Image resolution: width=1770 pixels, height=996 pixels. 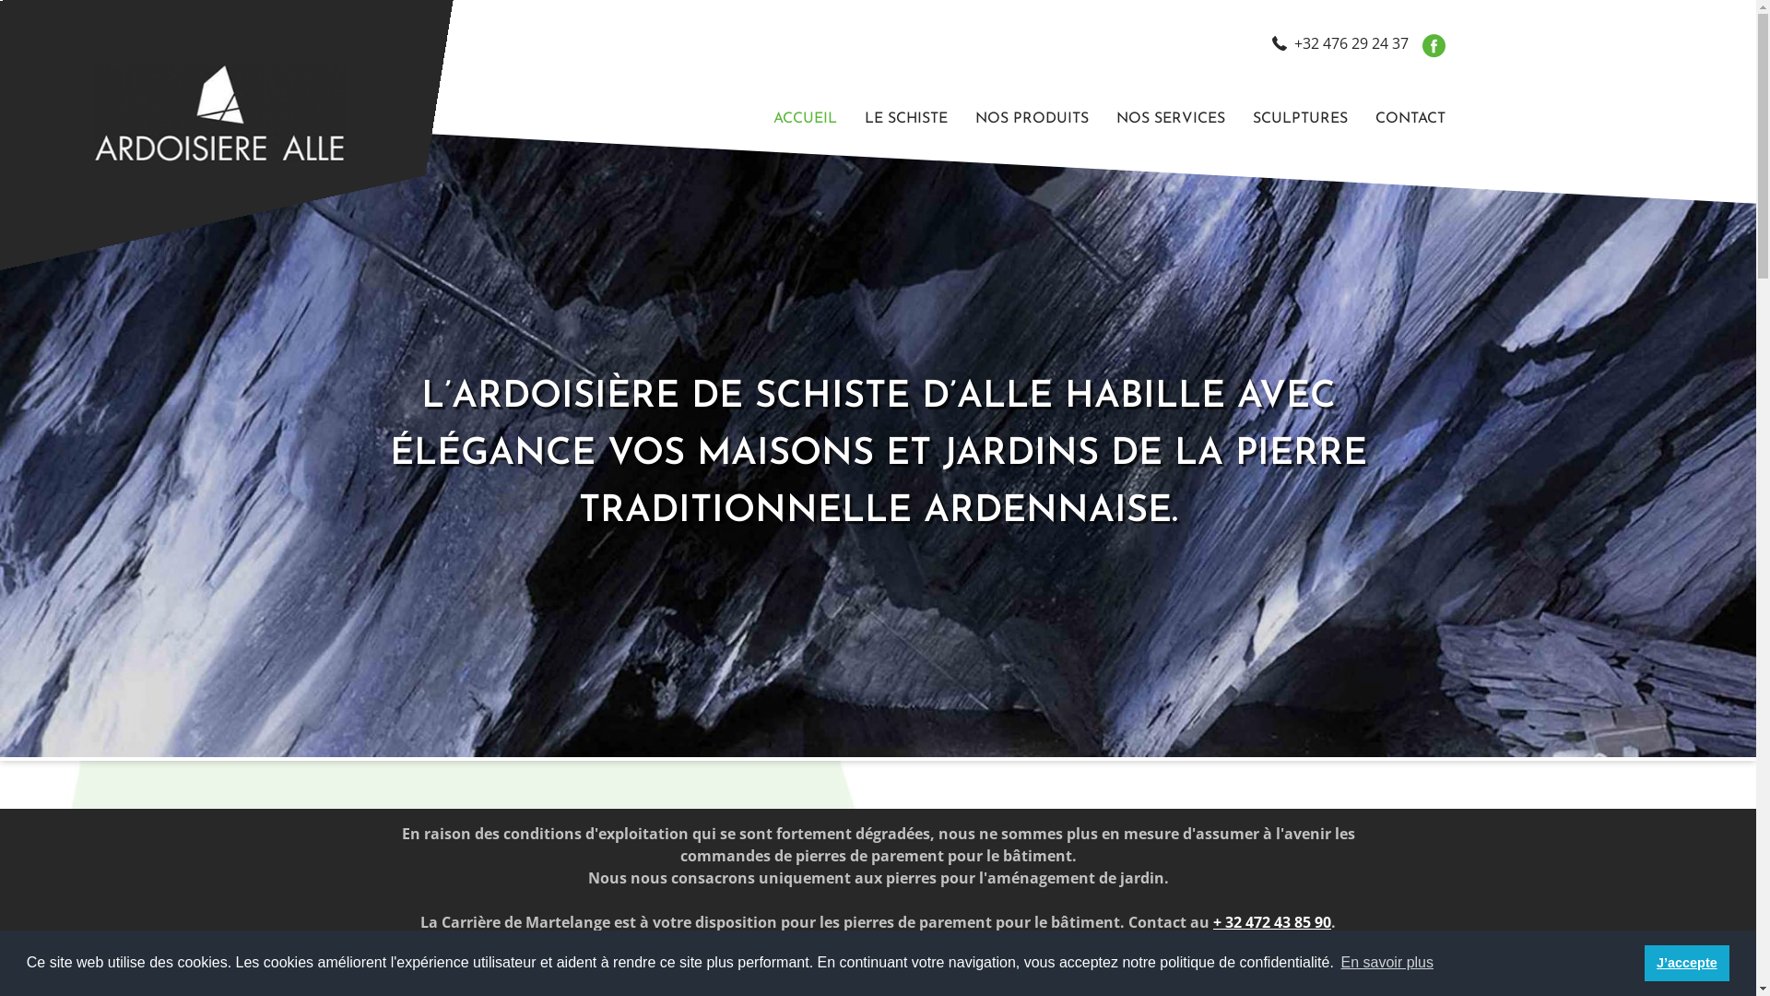 I want to click on En savoir plus, so click(x=1386, y=963).